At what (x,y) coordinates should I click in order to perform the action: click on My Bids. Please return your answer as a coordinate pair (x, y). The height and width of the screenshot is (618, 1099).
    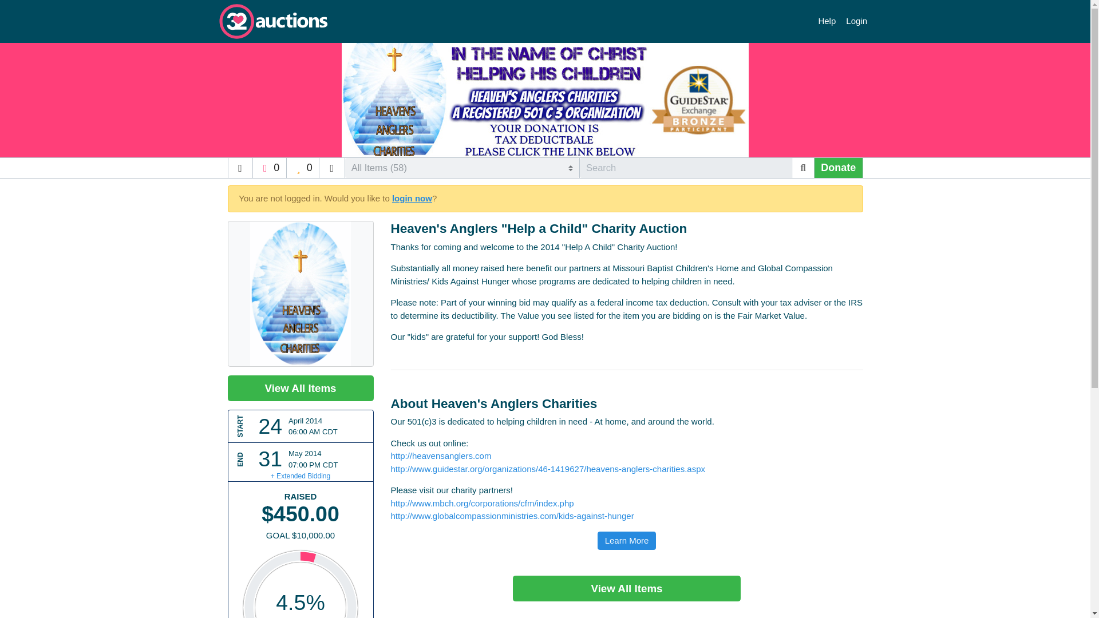
    Looking at the image, I should click on (303, 168).